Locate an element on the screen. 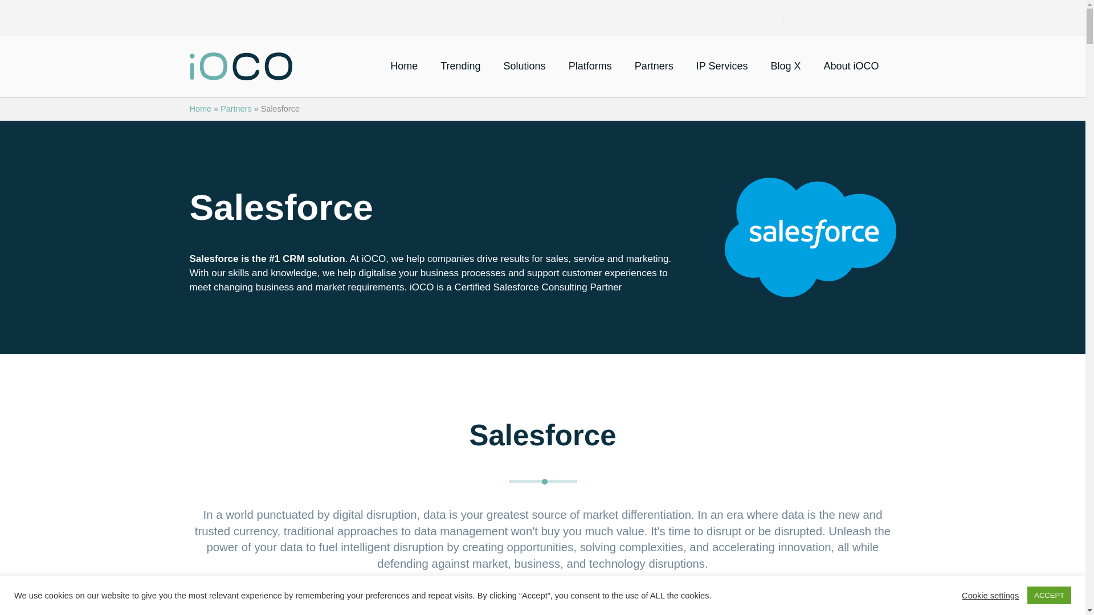 The height and width of the screenshot is (615, 1094). Platforms is located at coordinates (590, 66).